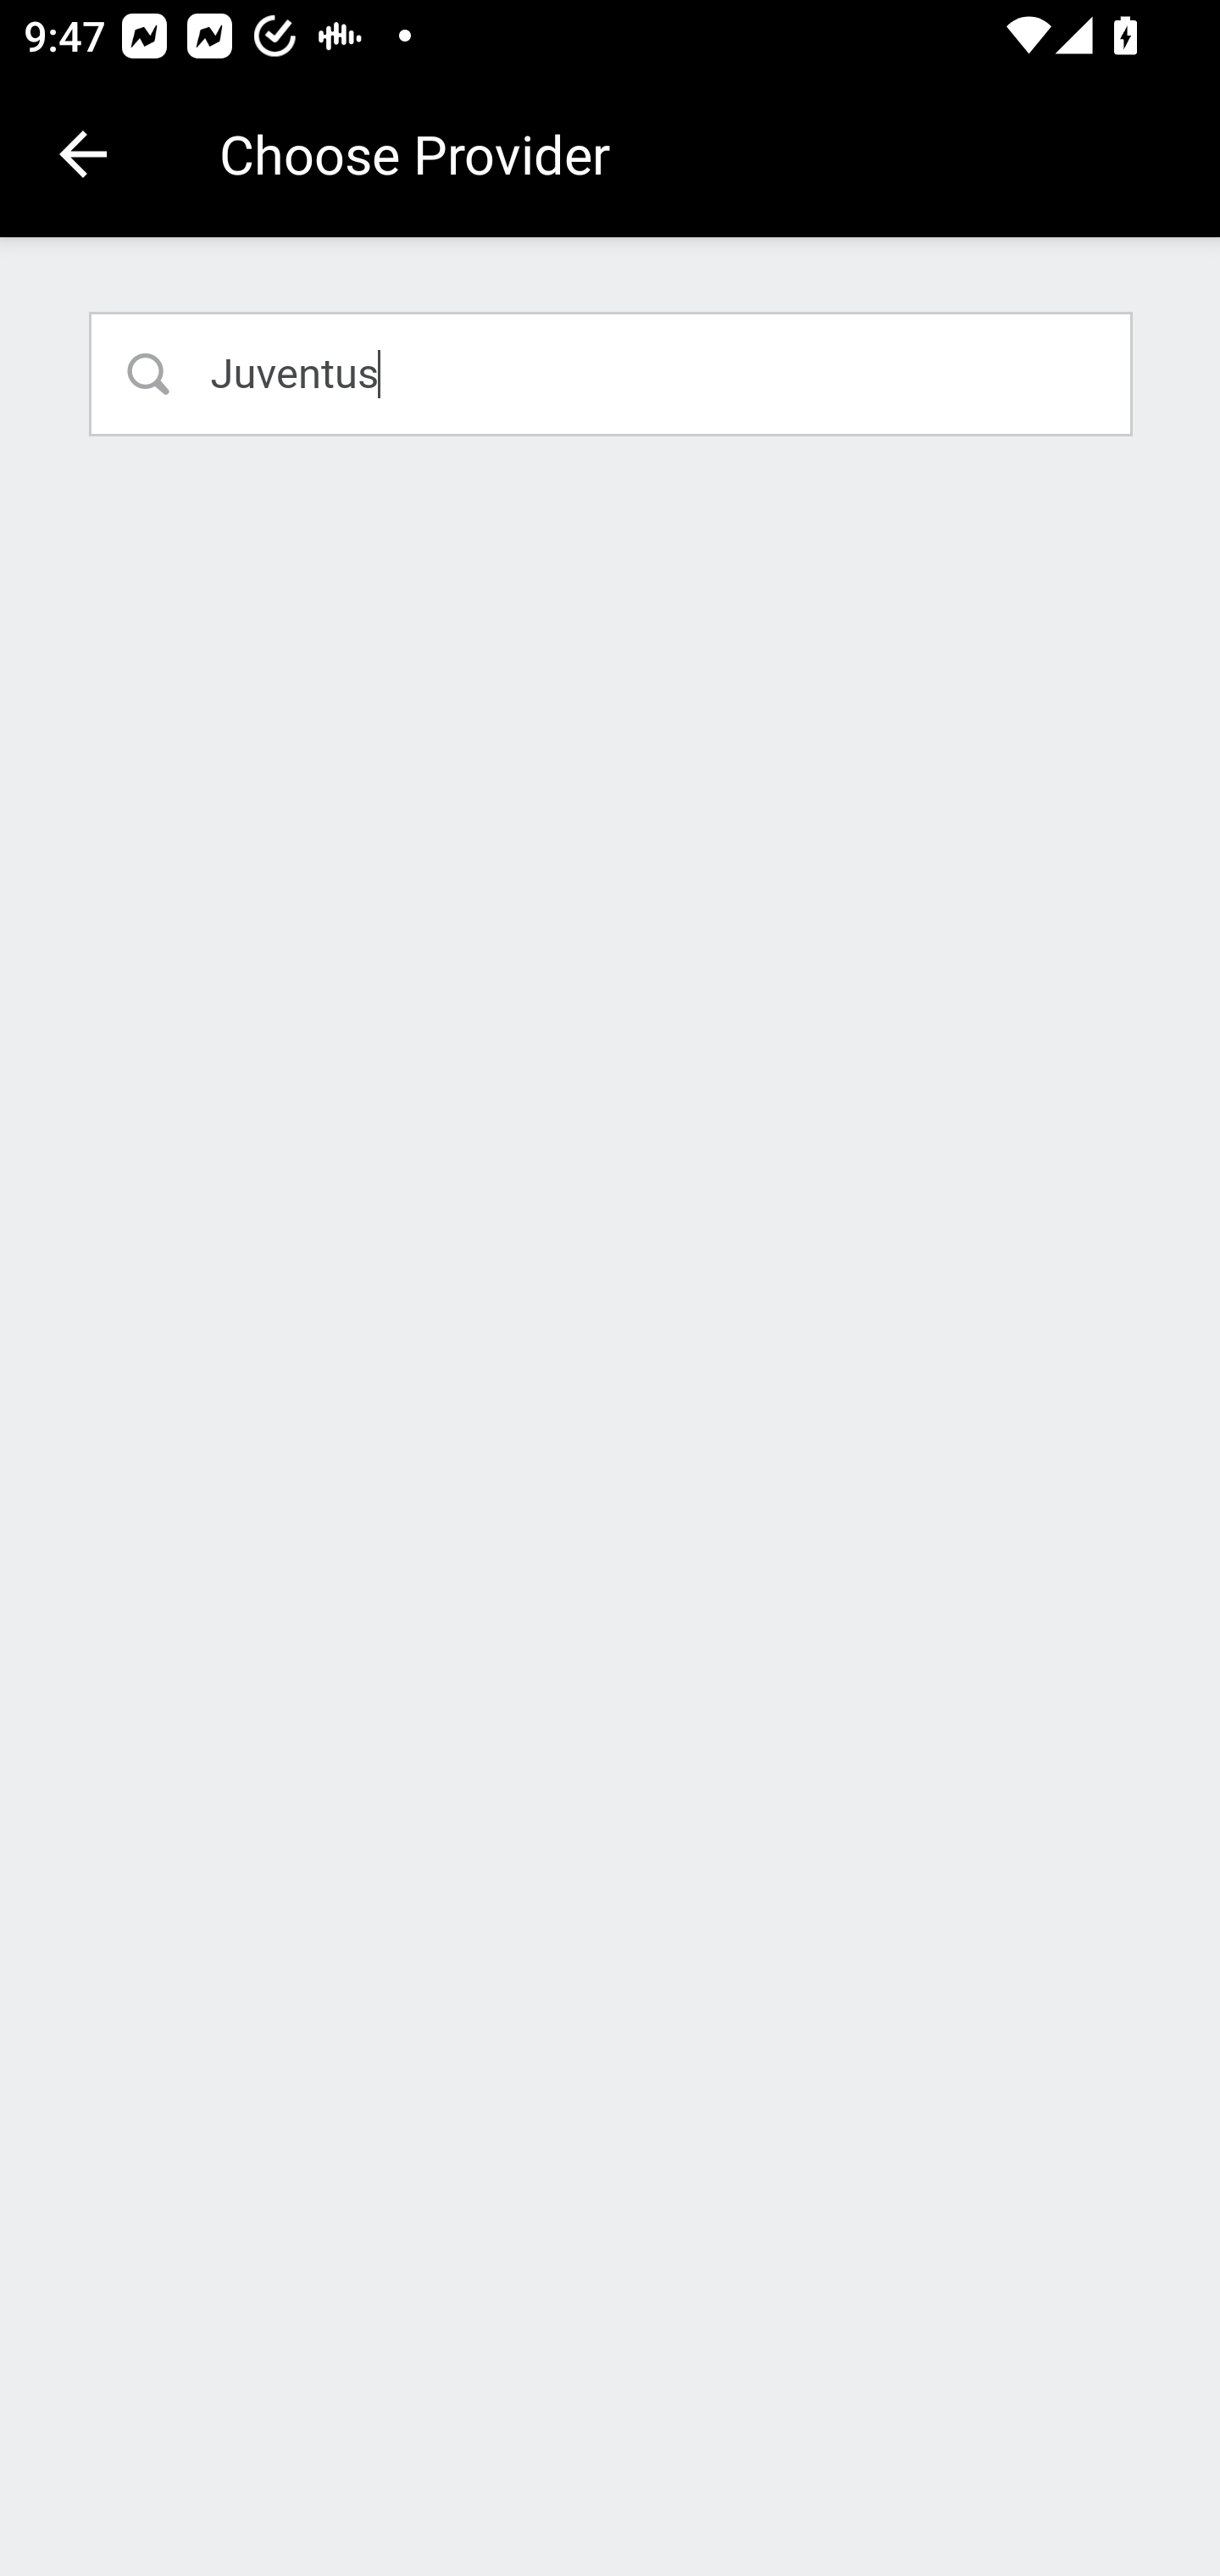 Image resolution: width=1220 pixels, height=2576 pixels. What do you see at coordinates (612, 373) in the screenshot?
I see `Juventus` at bounding box center [612, 373].